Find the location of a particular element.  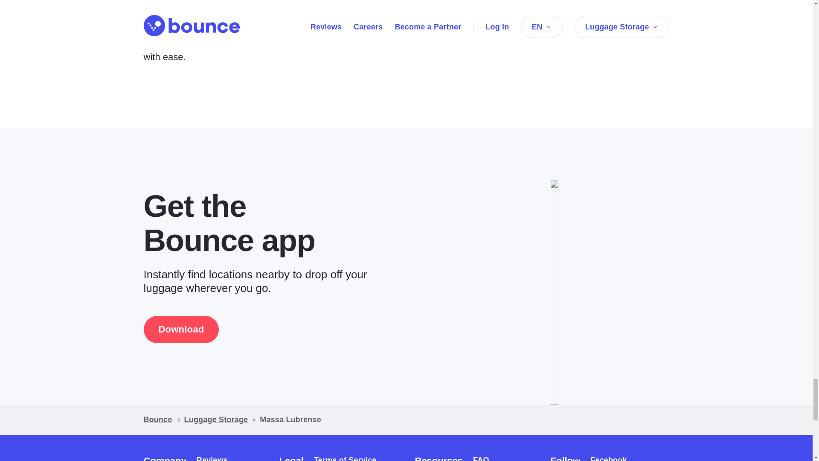

Download is located at coordinates (181, 329).